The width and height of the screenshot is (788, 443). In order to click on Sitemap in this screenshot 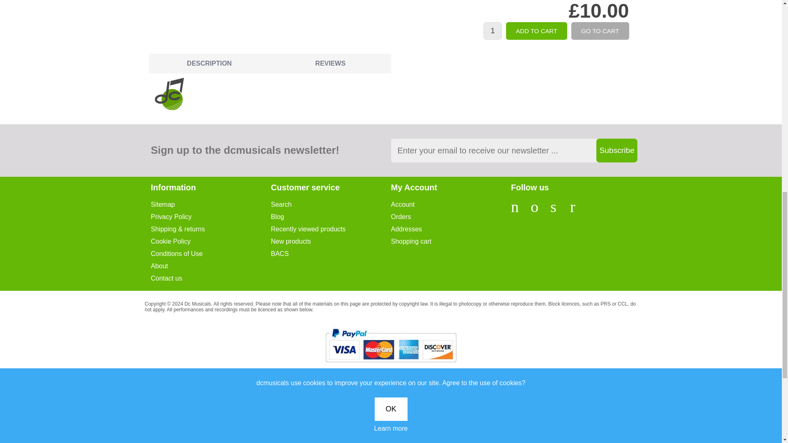, I will do `click(211, 204)`.